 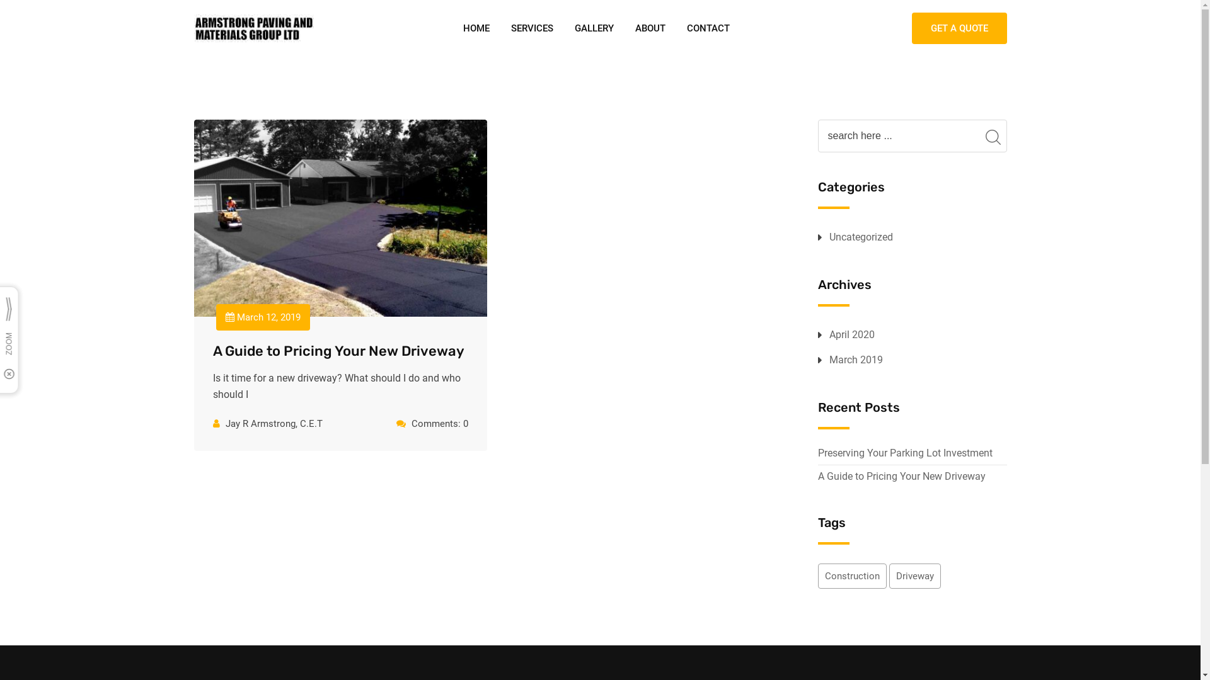 I want to click on Driveway, so click(x=914, y=576).